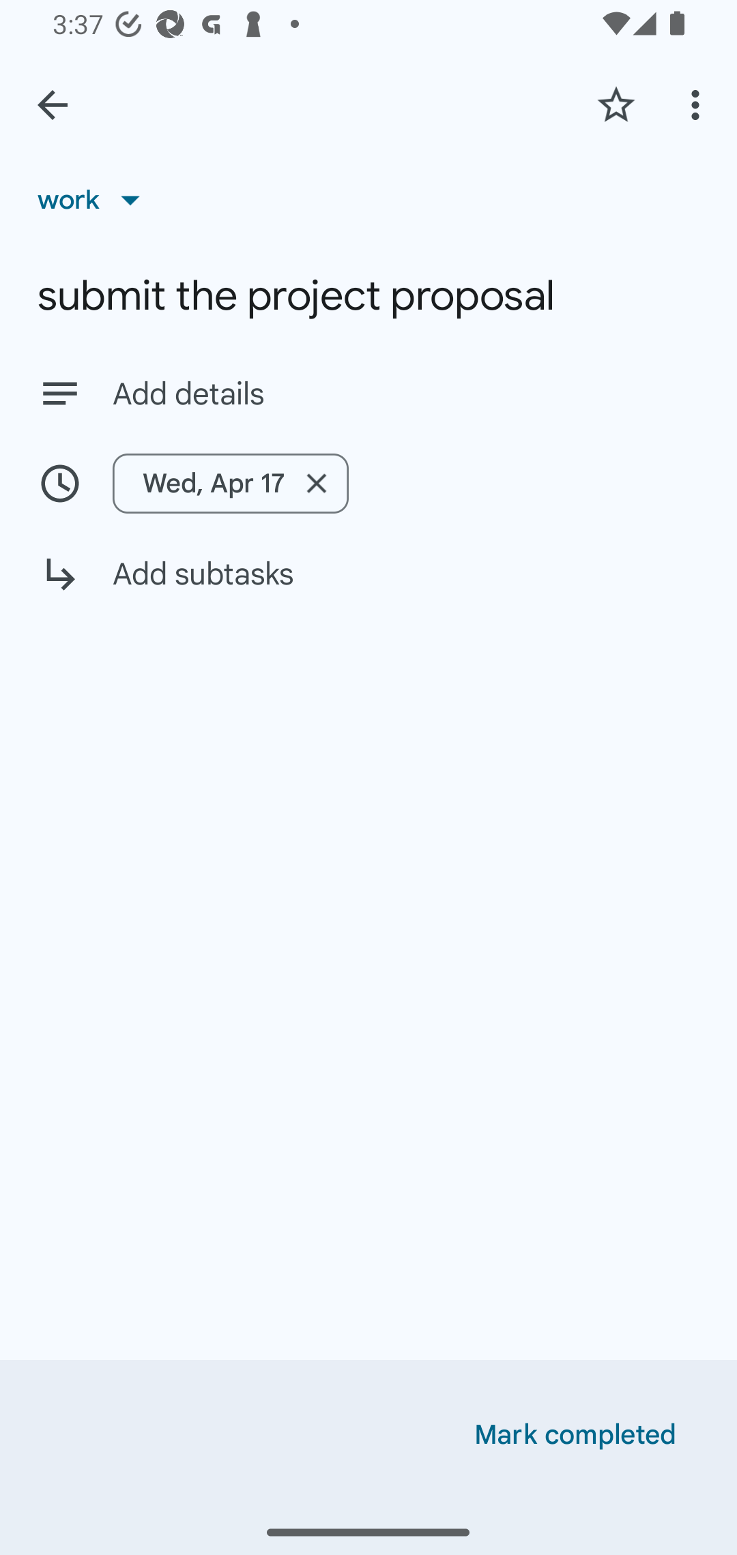 Image resolution: width=737 pixels, height=1555 pixels. Describe the element at coordinates (699, 104) in the screenshot. I see `More options` at that location.